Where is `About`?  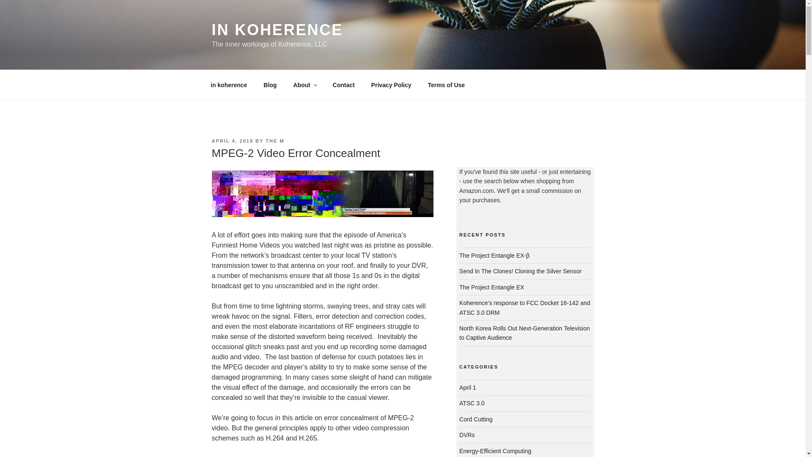 About is located at coordinates (304, 85).